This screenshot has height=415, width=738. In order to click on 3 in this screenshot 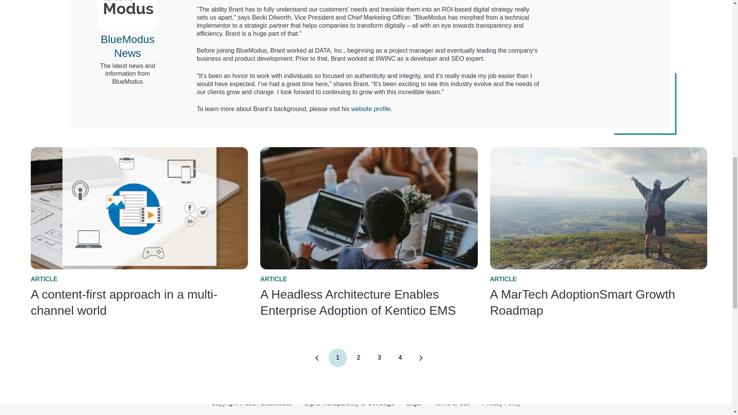, I will do `click(371, 109)`.